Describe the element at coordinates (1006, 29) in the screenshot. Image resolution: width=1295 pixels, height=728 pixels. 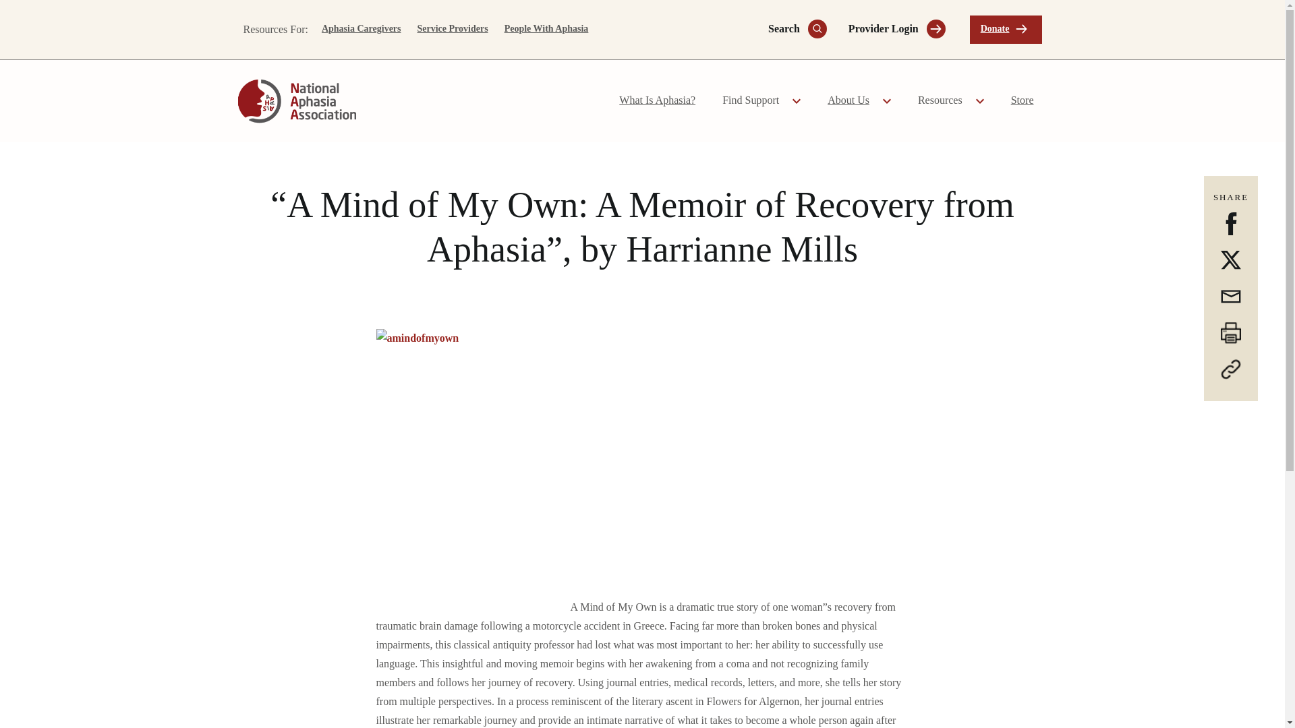
I see `Donate` at that location.